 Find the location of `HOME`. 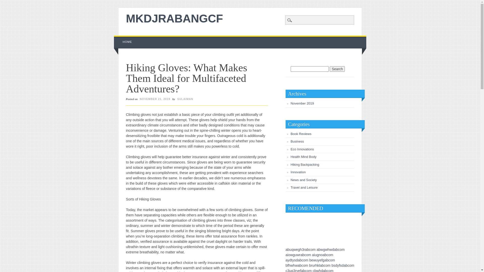

HOME is located at coordinates (128, 42).